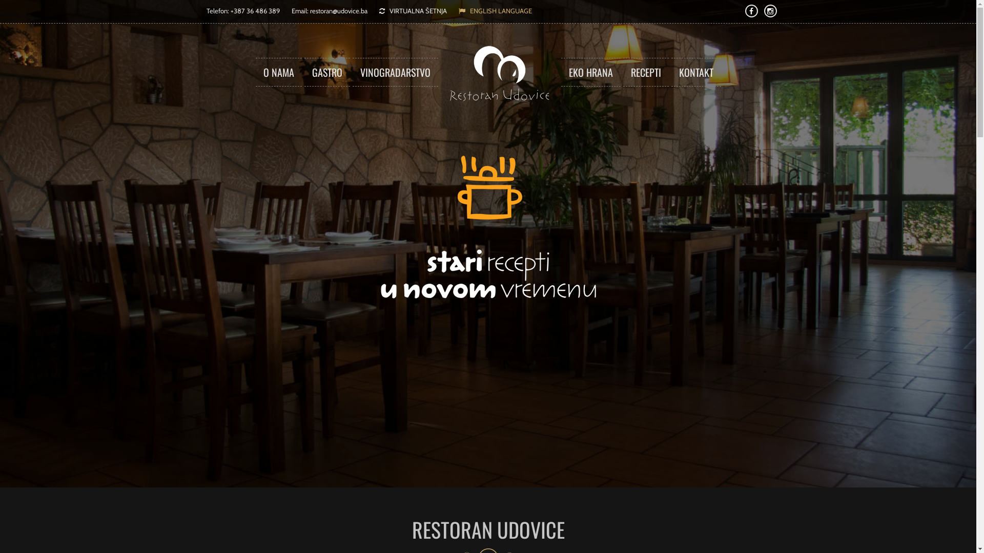 This screenshot has width=984, height=553. Describe the element at coordinates (278, 72) in the screenshot. I see `O NAMA` at that location.